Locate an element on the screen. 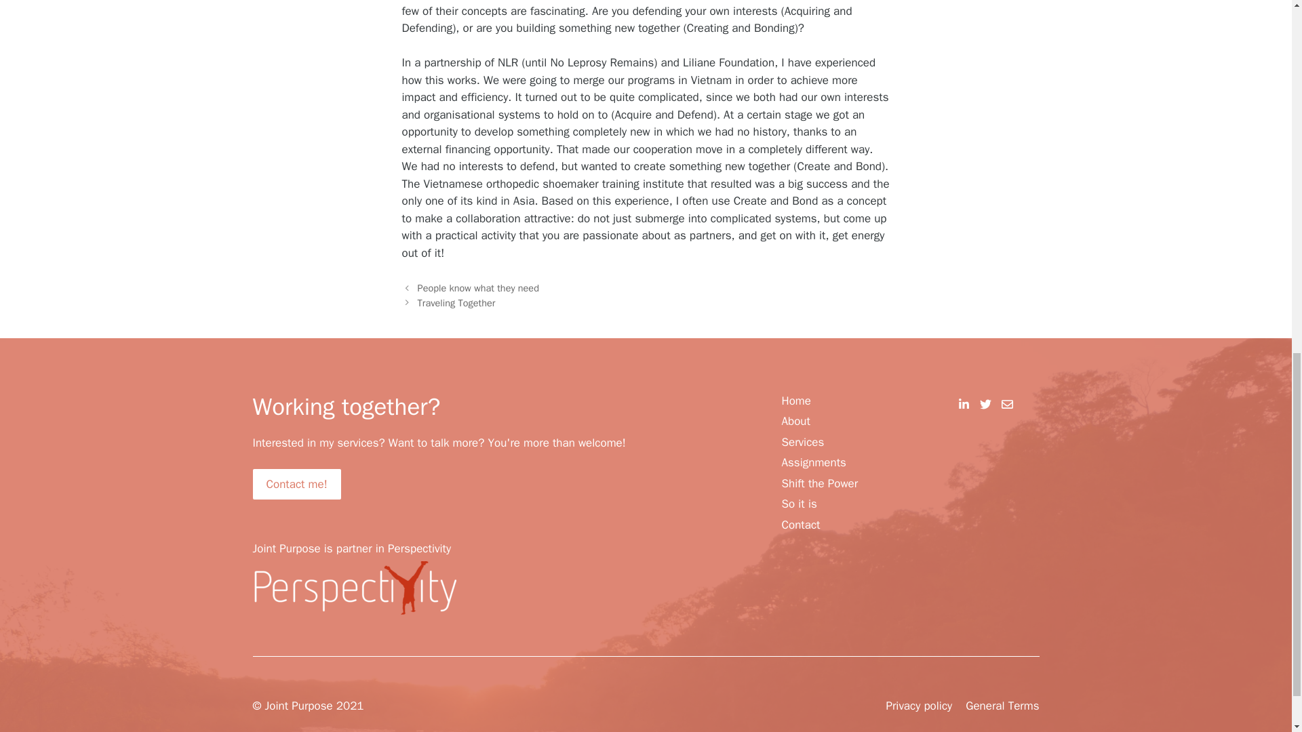 The image size is (1302, 732). About is located at coordinates (795, 422).